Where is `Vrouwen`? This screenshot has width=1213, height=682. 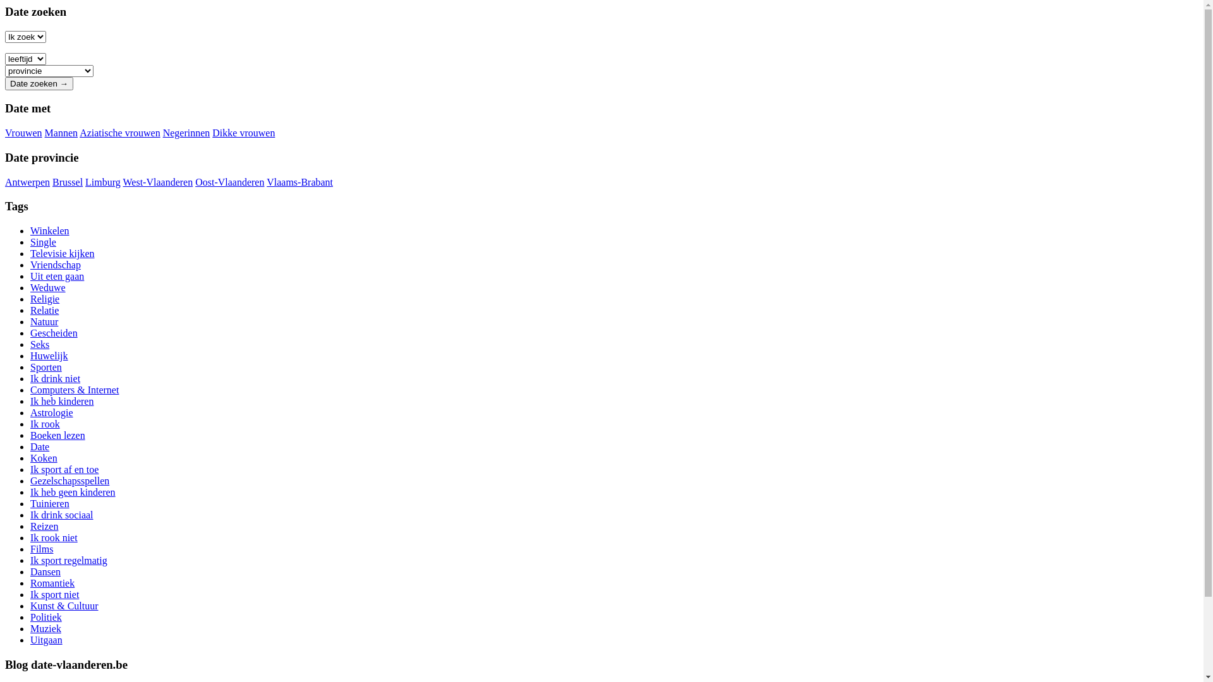
Vrouwen is located at coordinates (24, 133).